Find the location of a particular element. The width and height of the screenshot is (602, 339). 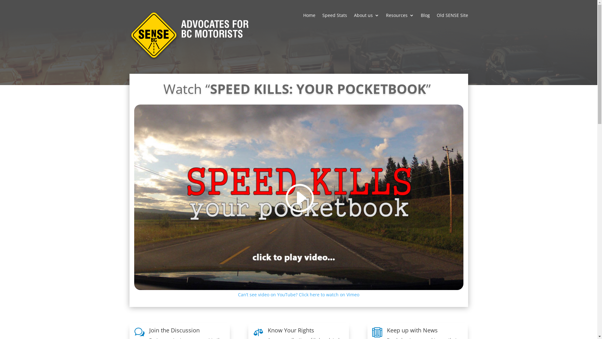

Speed Stats is located at coordinates (335, 20).